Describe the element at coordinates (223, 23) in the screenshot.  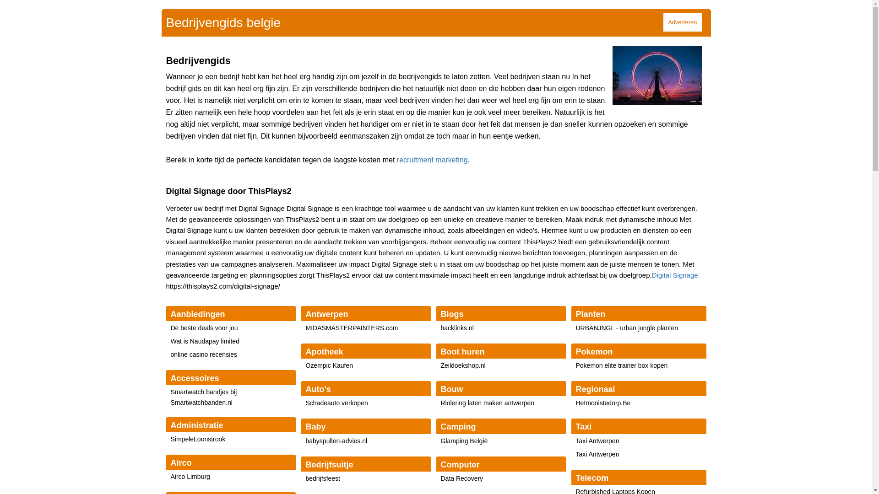
I see `Bedrijvengids belgie` at that location.